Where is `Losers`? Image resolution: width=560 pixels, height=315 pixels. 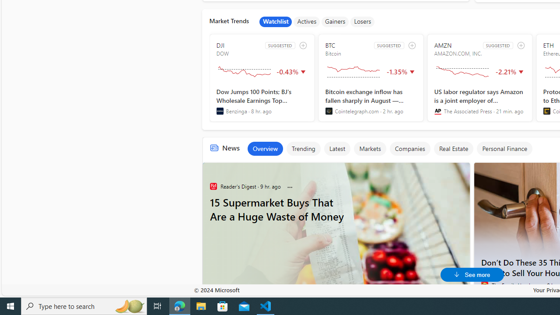 Losers is located at coordinates (363, 22).